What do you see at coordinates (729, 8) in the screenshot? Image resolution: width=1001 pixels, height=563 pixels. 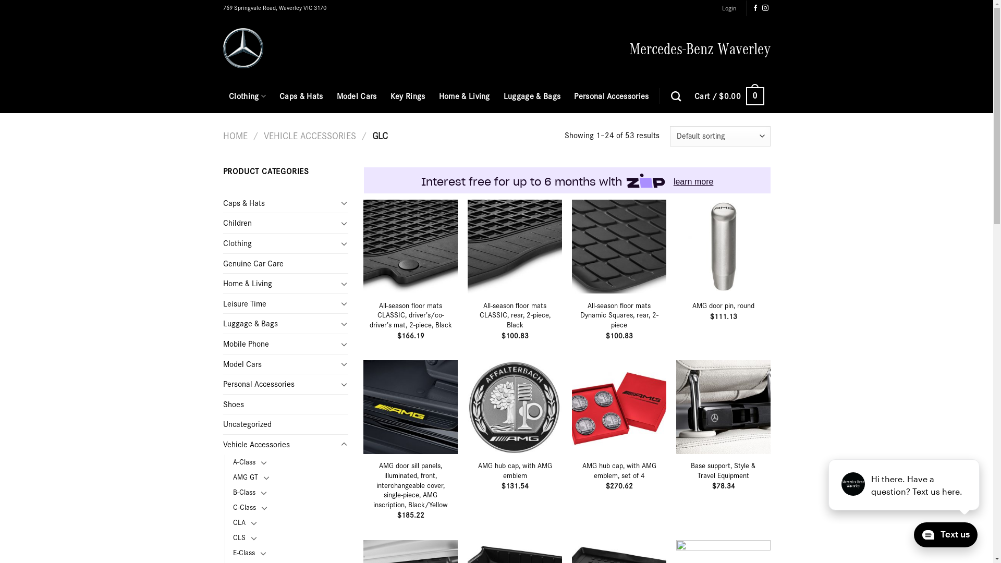 I see `Login` at bounding box center [729, 8].